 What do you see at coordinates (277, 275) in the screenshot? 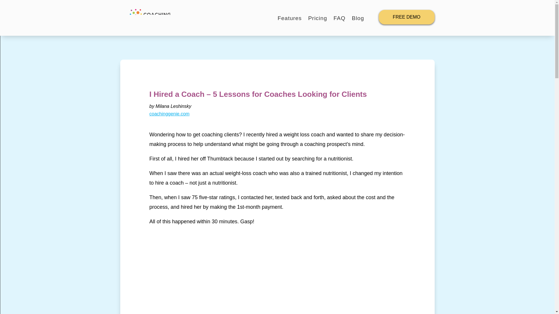
I see `YouTube video player` at bounding box center [277, 275].